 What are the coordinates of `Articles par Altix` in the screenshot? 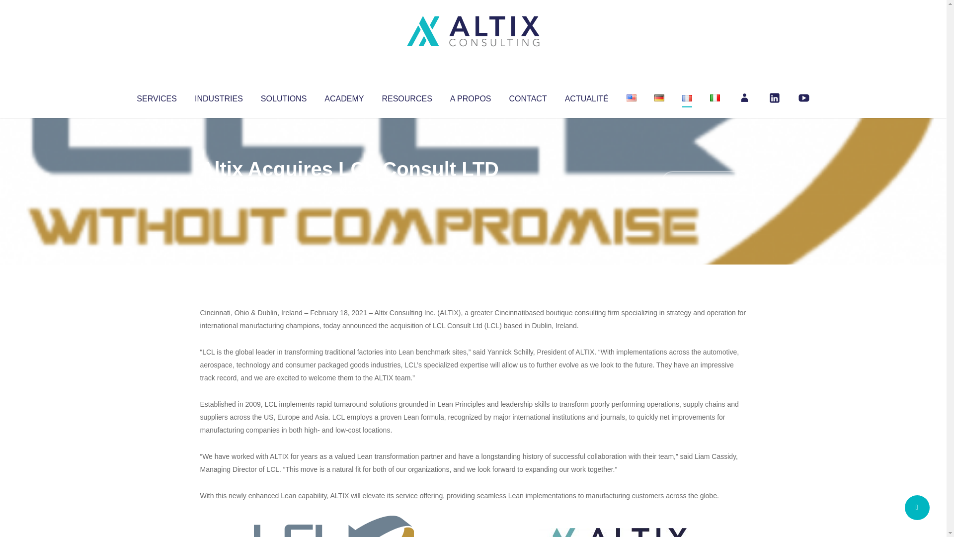 It's located at (219, 189).